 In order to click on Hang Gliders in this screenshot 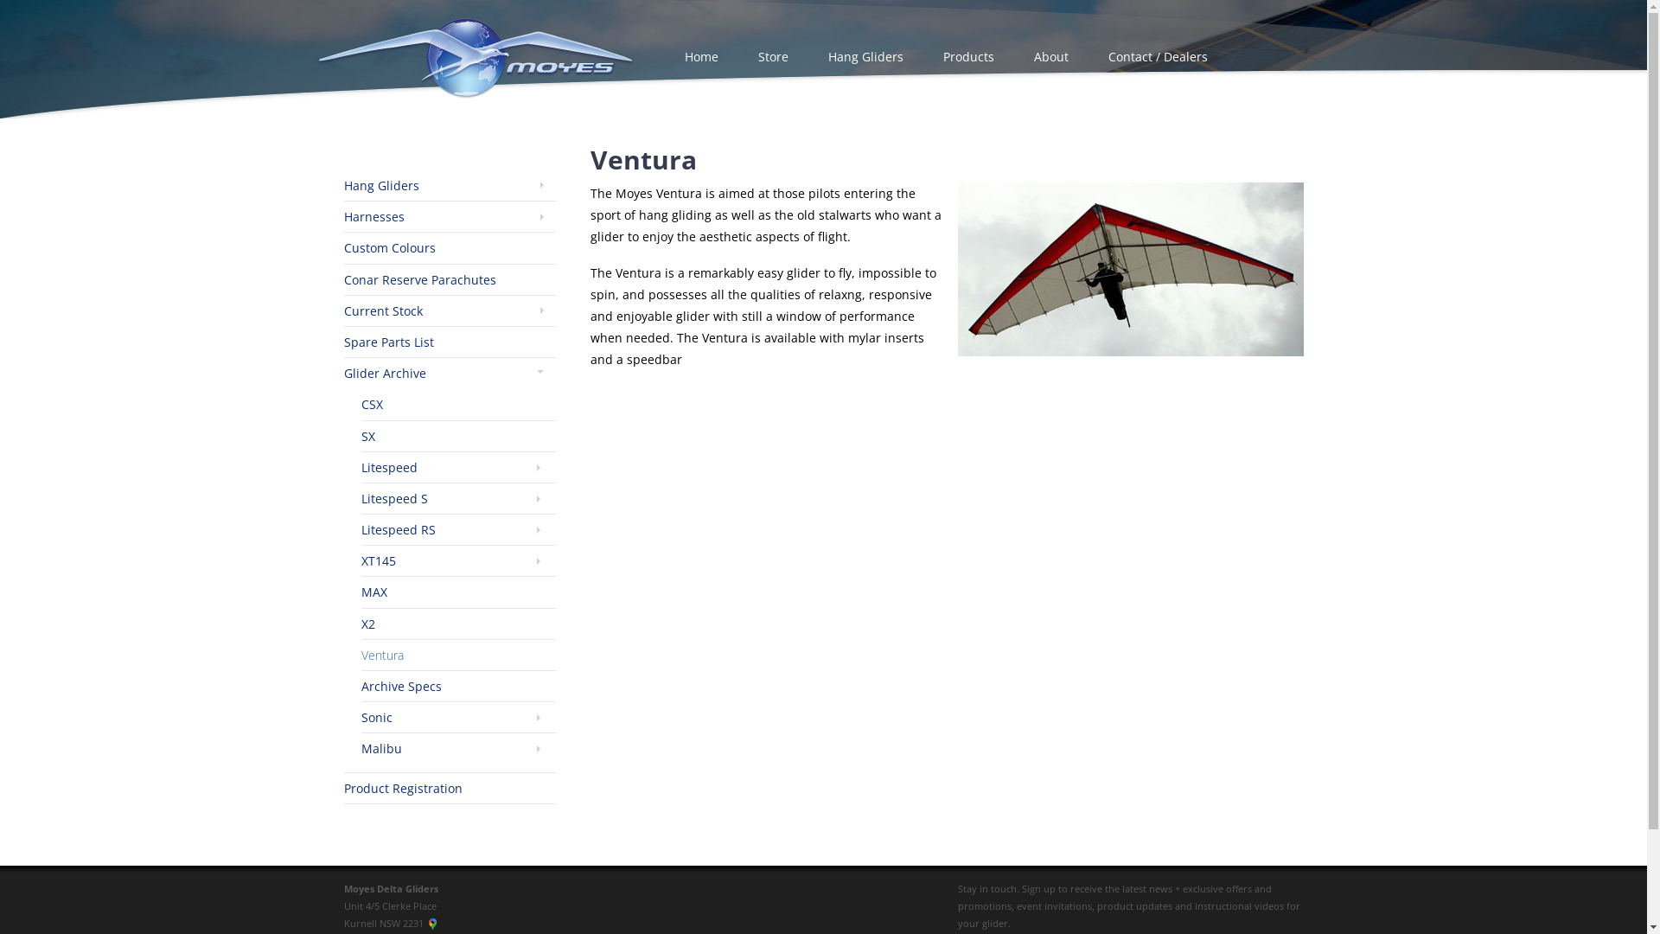, I will do `click(382, 185)`.